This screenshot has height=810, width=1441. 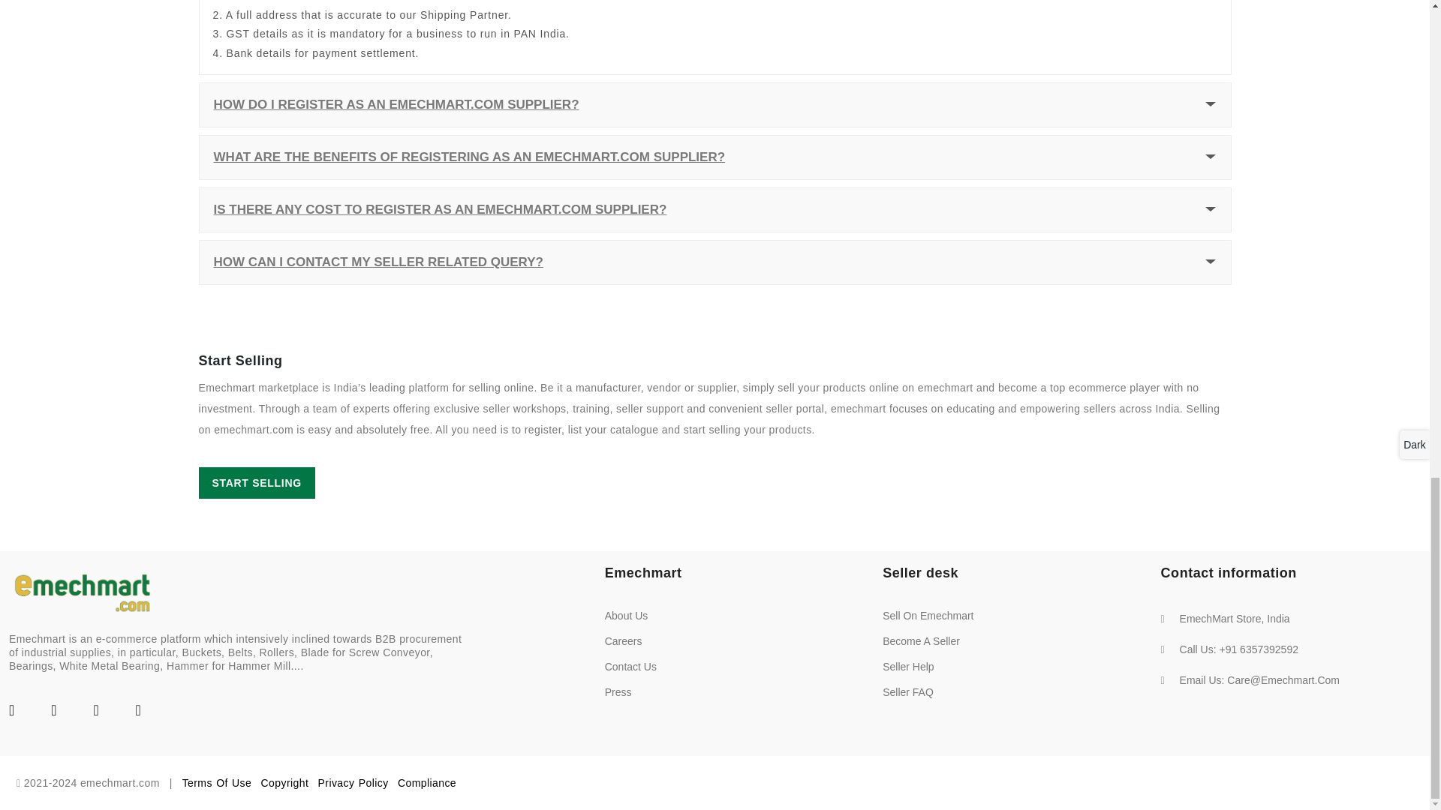 I want to click on START SELLING, so click(x=256, y=483).